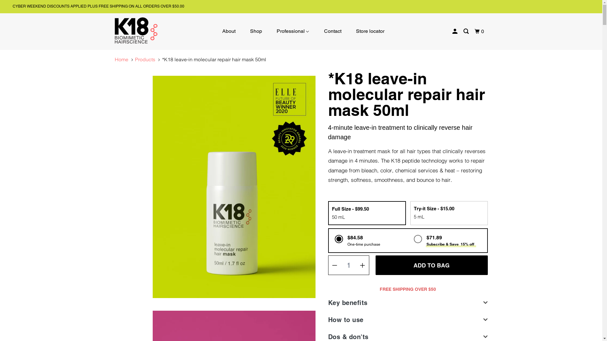  Describe the element at coordinates (145, 59) in the screenshot. I see `Products` at that location.